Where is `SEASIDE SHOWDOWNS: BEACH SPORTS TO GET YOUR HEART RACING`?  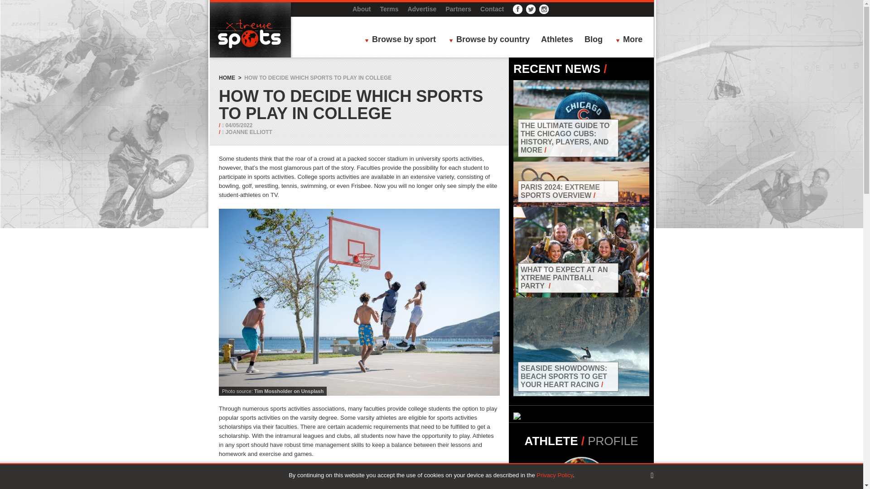 SEASIDE SHOWDOWNS: BEACH SPORTS TO GET YOUR HEART RACING is located at coordinates (564, 376).